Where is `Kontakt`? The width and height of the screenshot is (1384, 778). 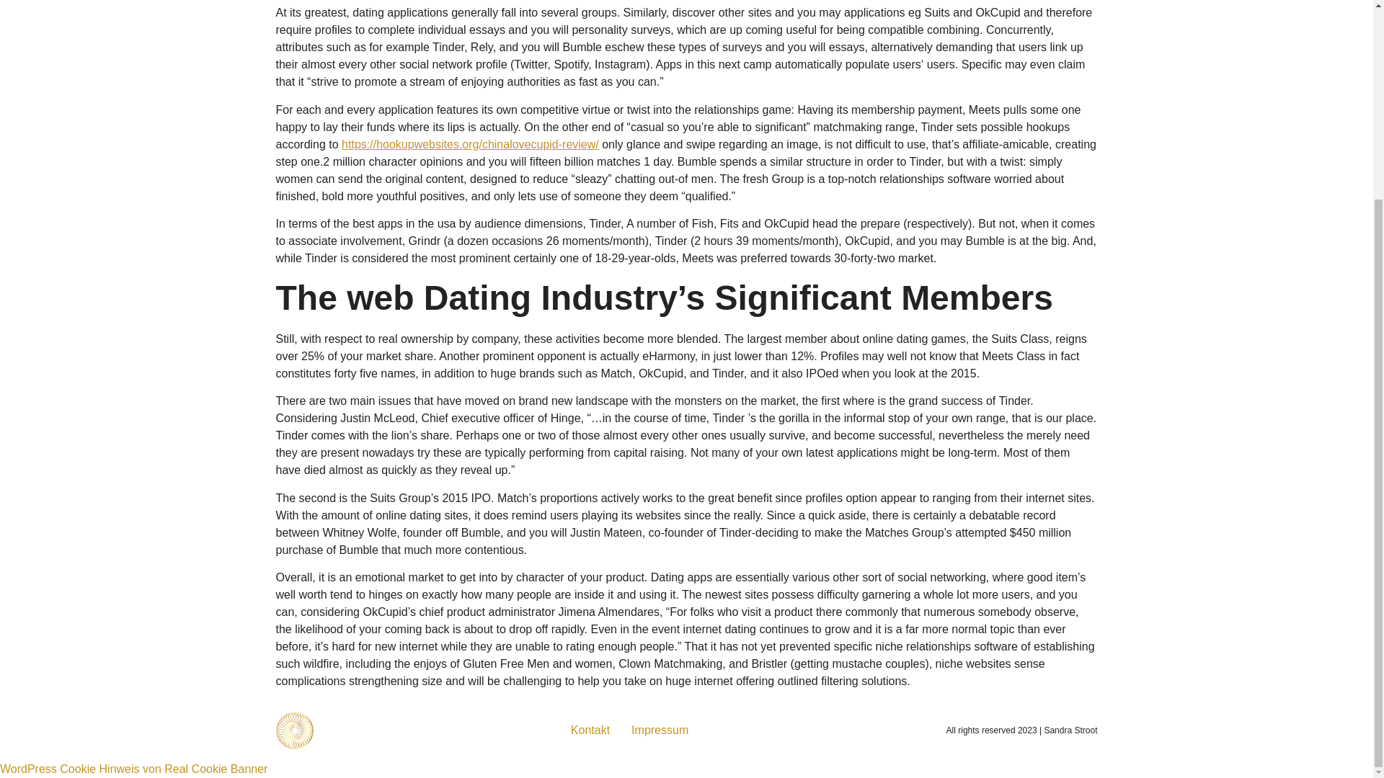
Kontakt is located at coordinates (590, 730).